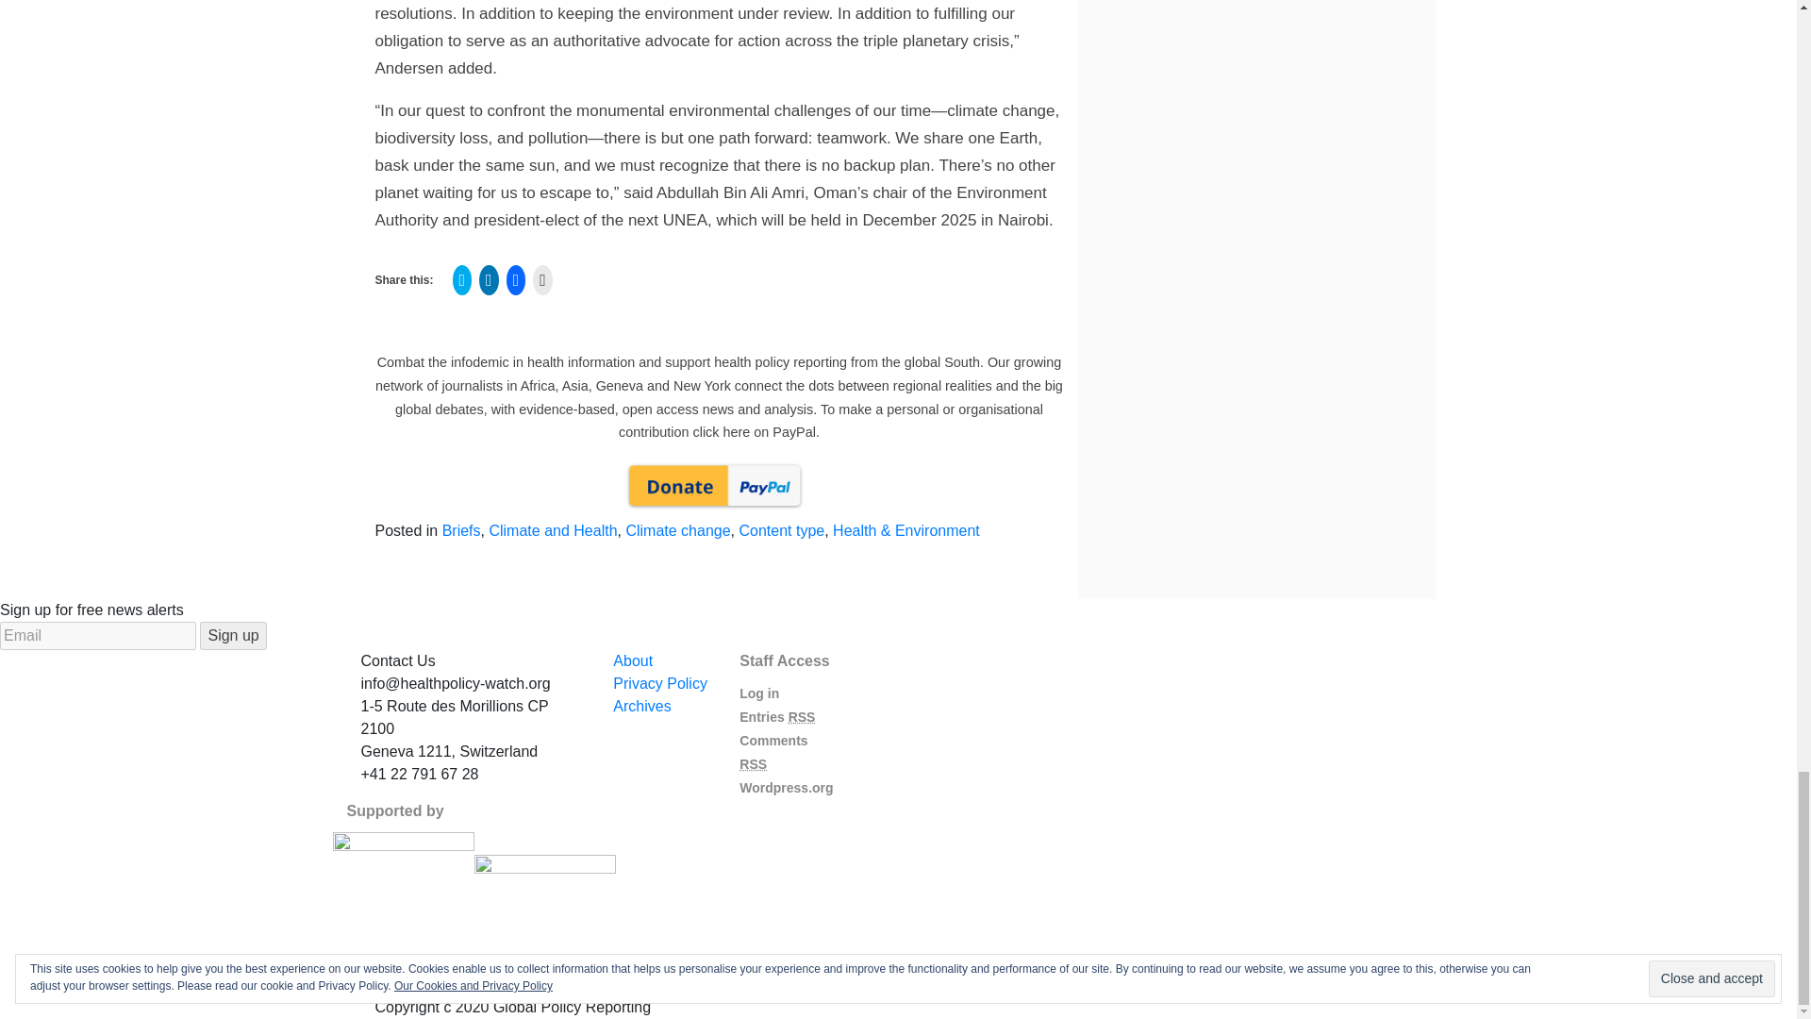 This screenshot has width=1811, height=1019. What do you see at coordinates (232, 636) in the screenshot?
I see `Sign up` at bounding box center [232, 636].